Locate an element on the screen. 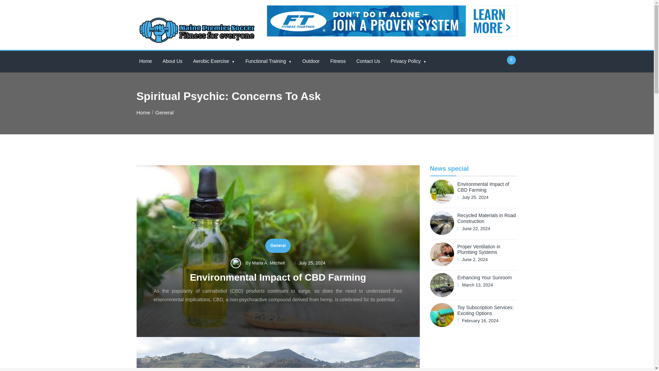  Maria A. Mitchell is located at coordinates (269, 263).